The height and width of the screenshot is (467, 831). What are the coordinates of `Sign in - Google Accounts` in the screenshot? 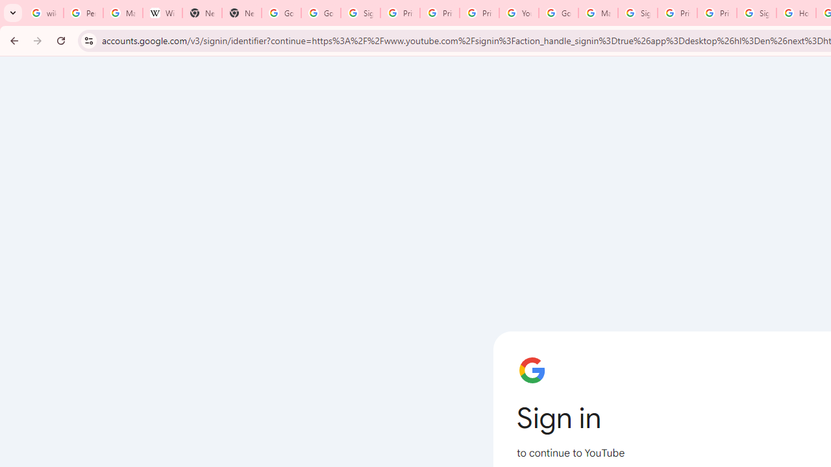 It's located at (638, 13).